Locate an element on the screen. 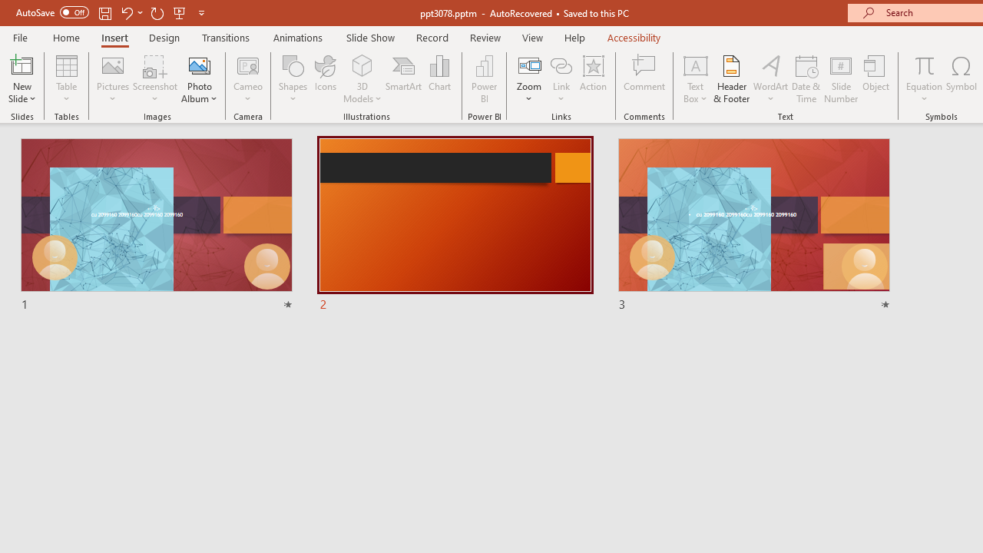  Text Box is located at coordinates (695, 78).